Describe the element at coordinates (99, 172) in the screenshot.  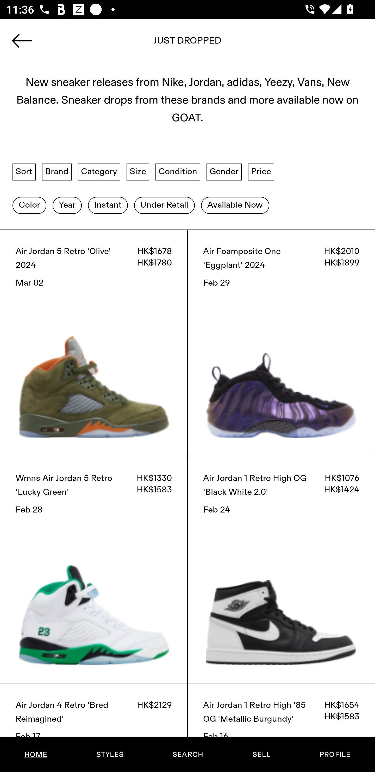
I see `Category` at that location.